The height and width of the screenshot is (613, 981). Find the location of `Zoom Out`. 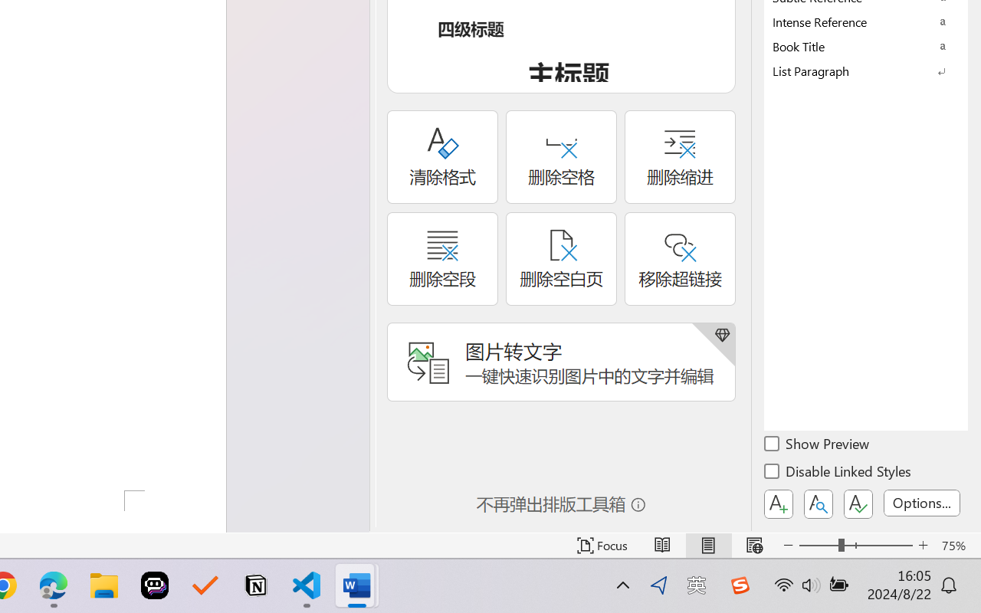

Zoom Out is located at coordinates (819, 546).